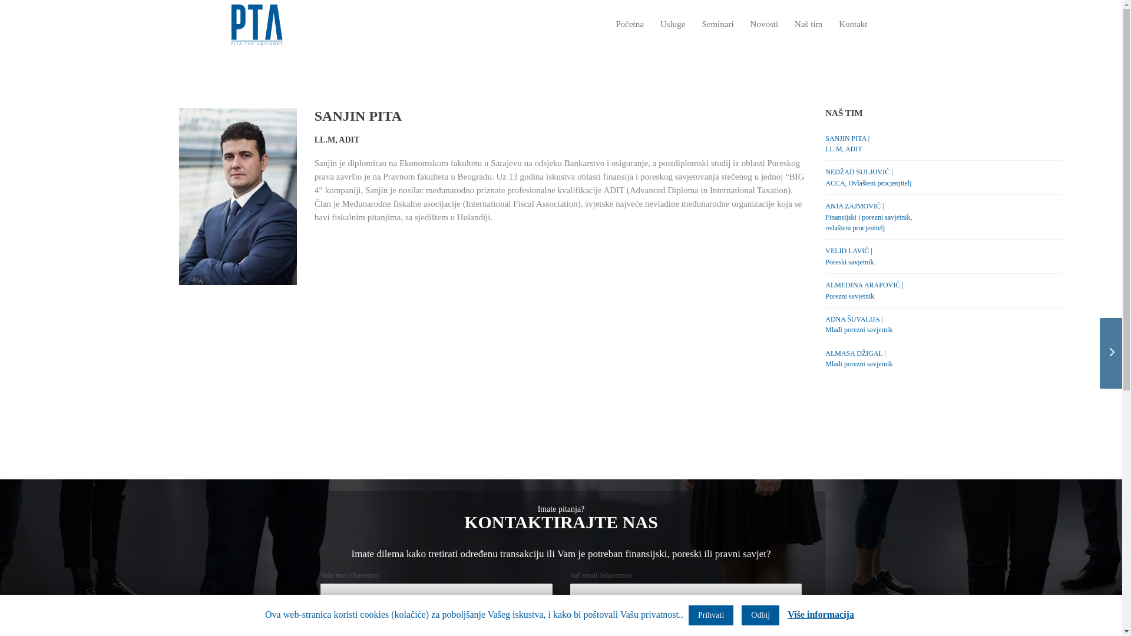 The height and width of the screenshot is (636, 1131). I want to click on Usluge, so click(673, 25).